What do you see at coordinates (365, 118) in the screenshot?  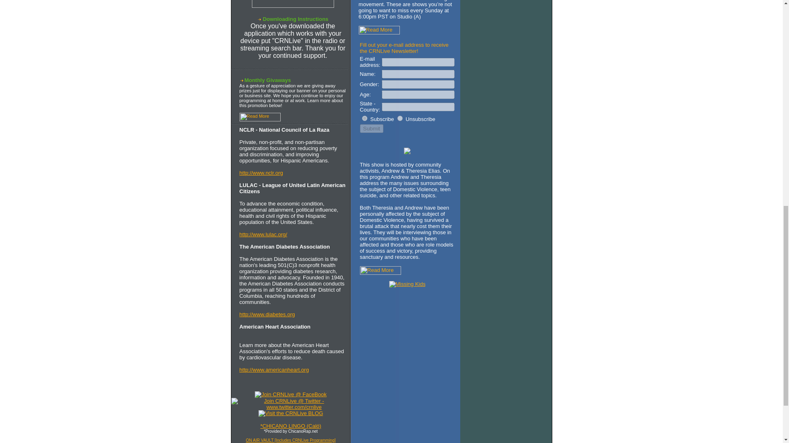 I see `subscribe` at bounding box center [365, 118].